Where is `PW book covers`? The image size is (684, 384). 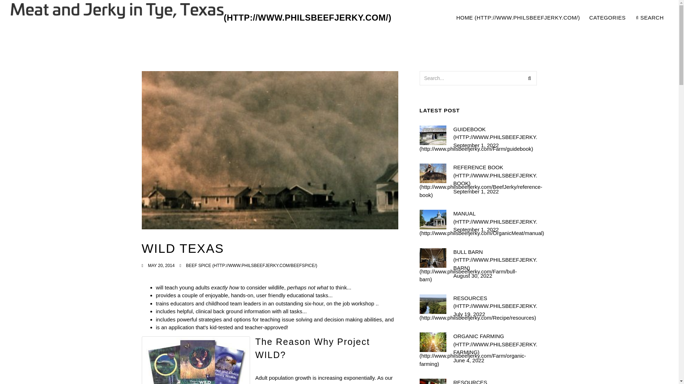 PW book covers is located at coordinates (495, 302).